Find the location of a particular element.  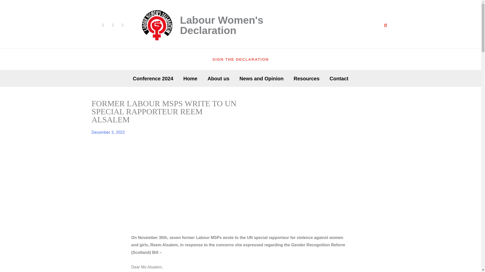

Youtube is located at coordinates (122, 25).